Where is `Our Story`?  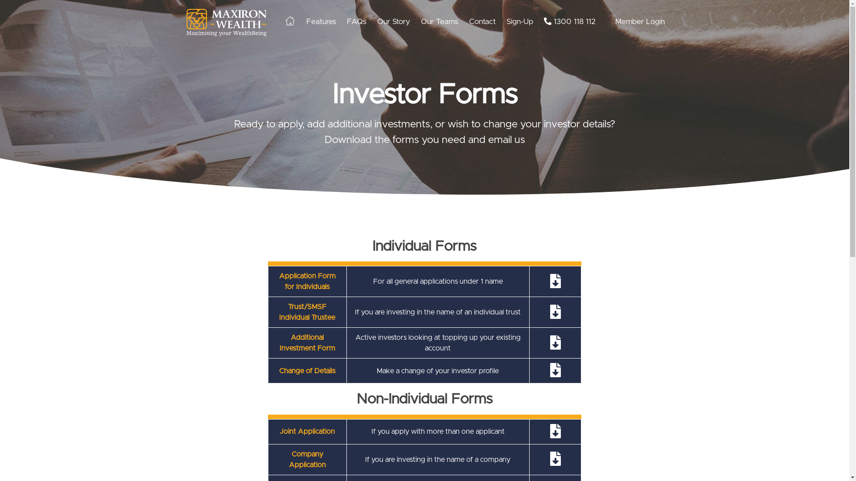
Our Story is located at coordinates (394, 21).